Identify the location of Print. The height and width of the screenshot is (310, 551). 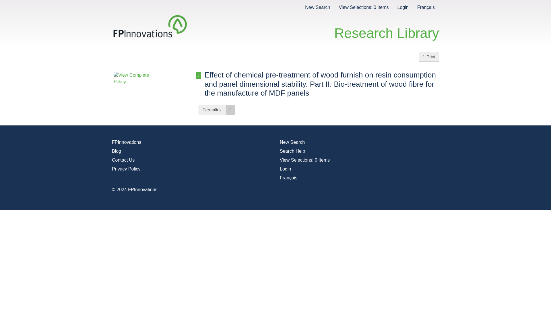
(429, 57).